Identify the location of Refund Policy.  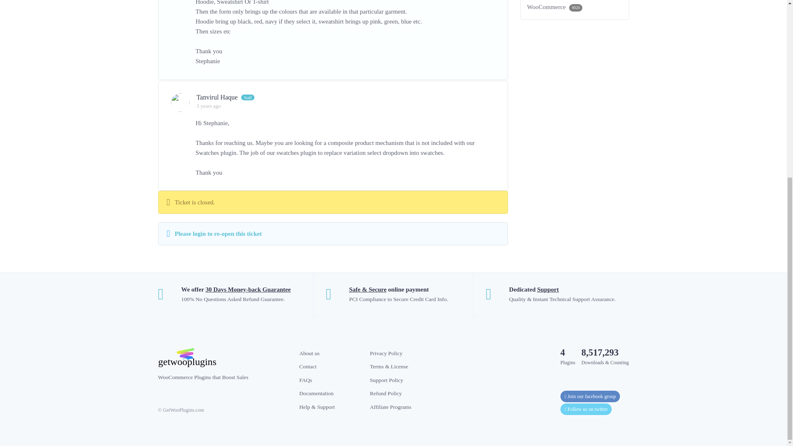
(386, 393).